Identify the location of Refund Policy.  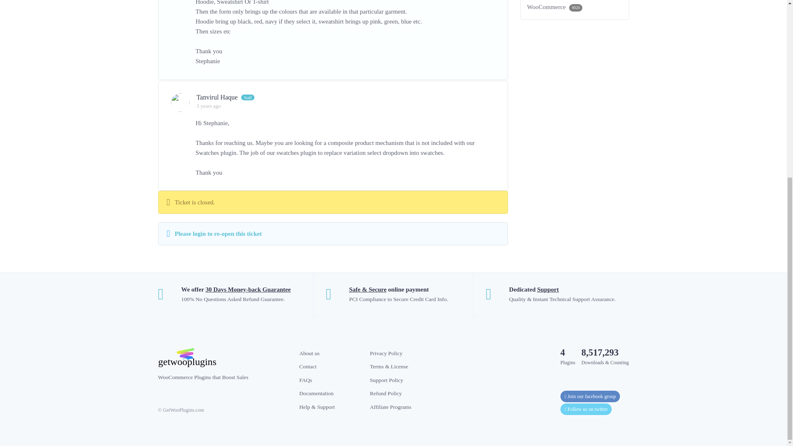
(386, 393).